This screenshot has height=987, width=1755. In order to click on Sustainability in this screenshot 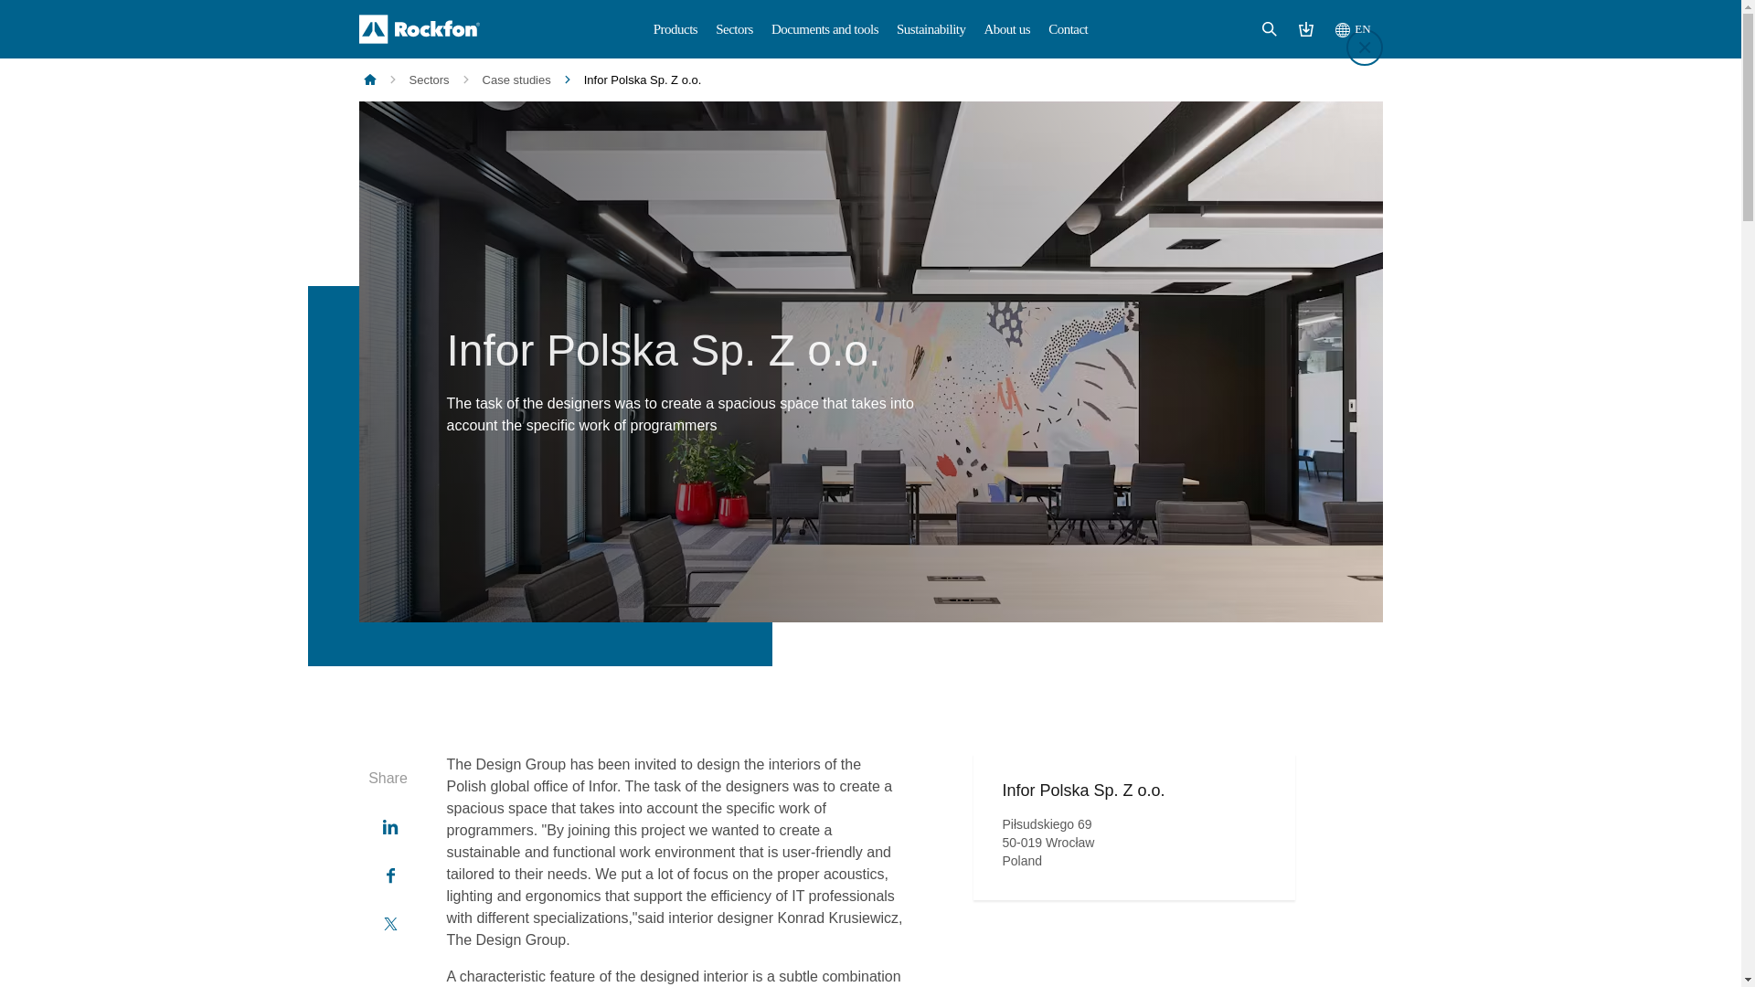, I will do `click(931, 29)`.